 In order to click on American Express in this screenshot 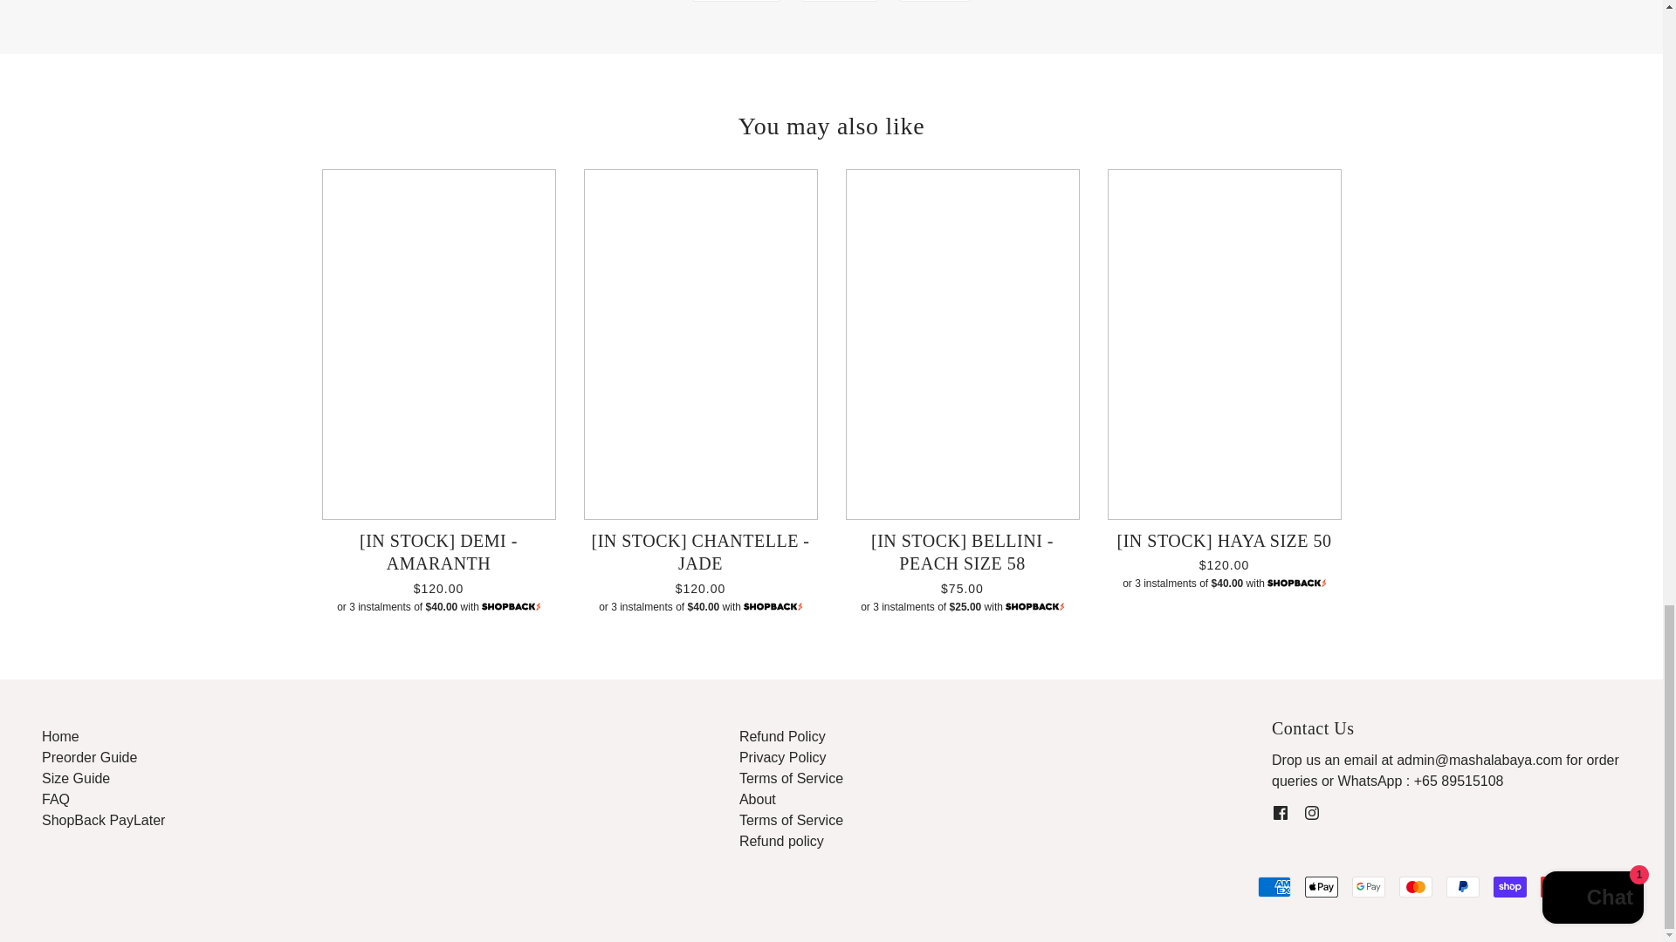, I will do `click(1274, 887)`.